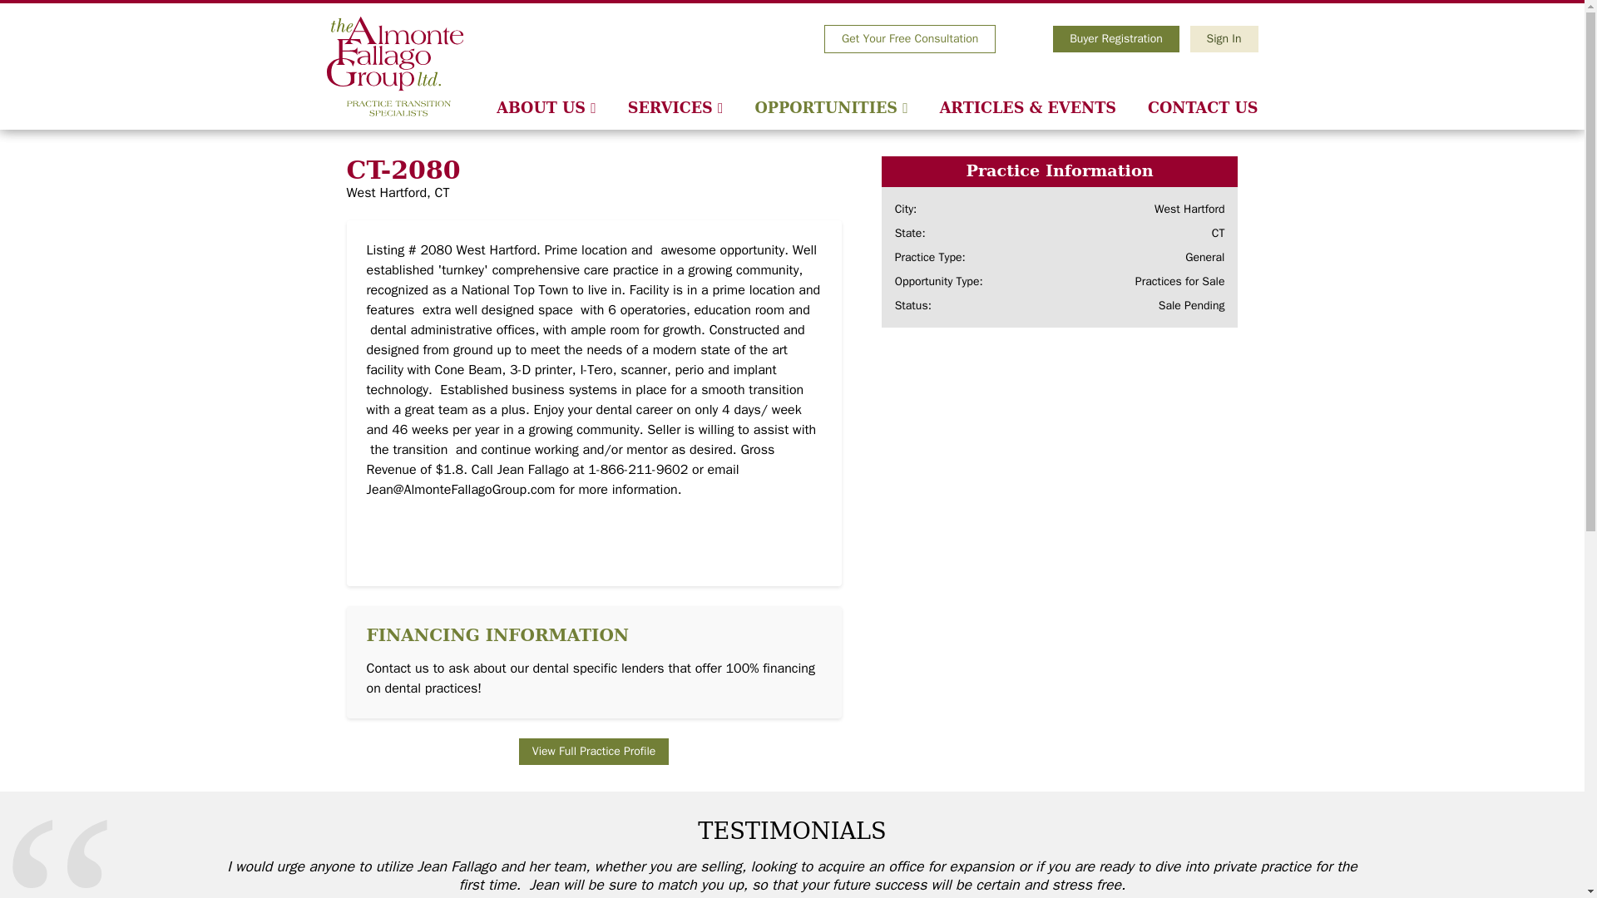  Describe the element at coordinates (830, 107) in the screenshot. I see `OPPORTUNITIES` at that location.